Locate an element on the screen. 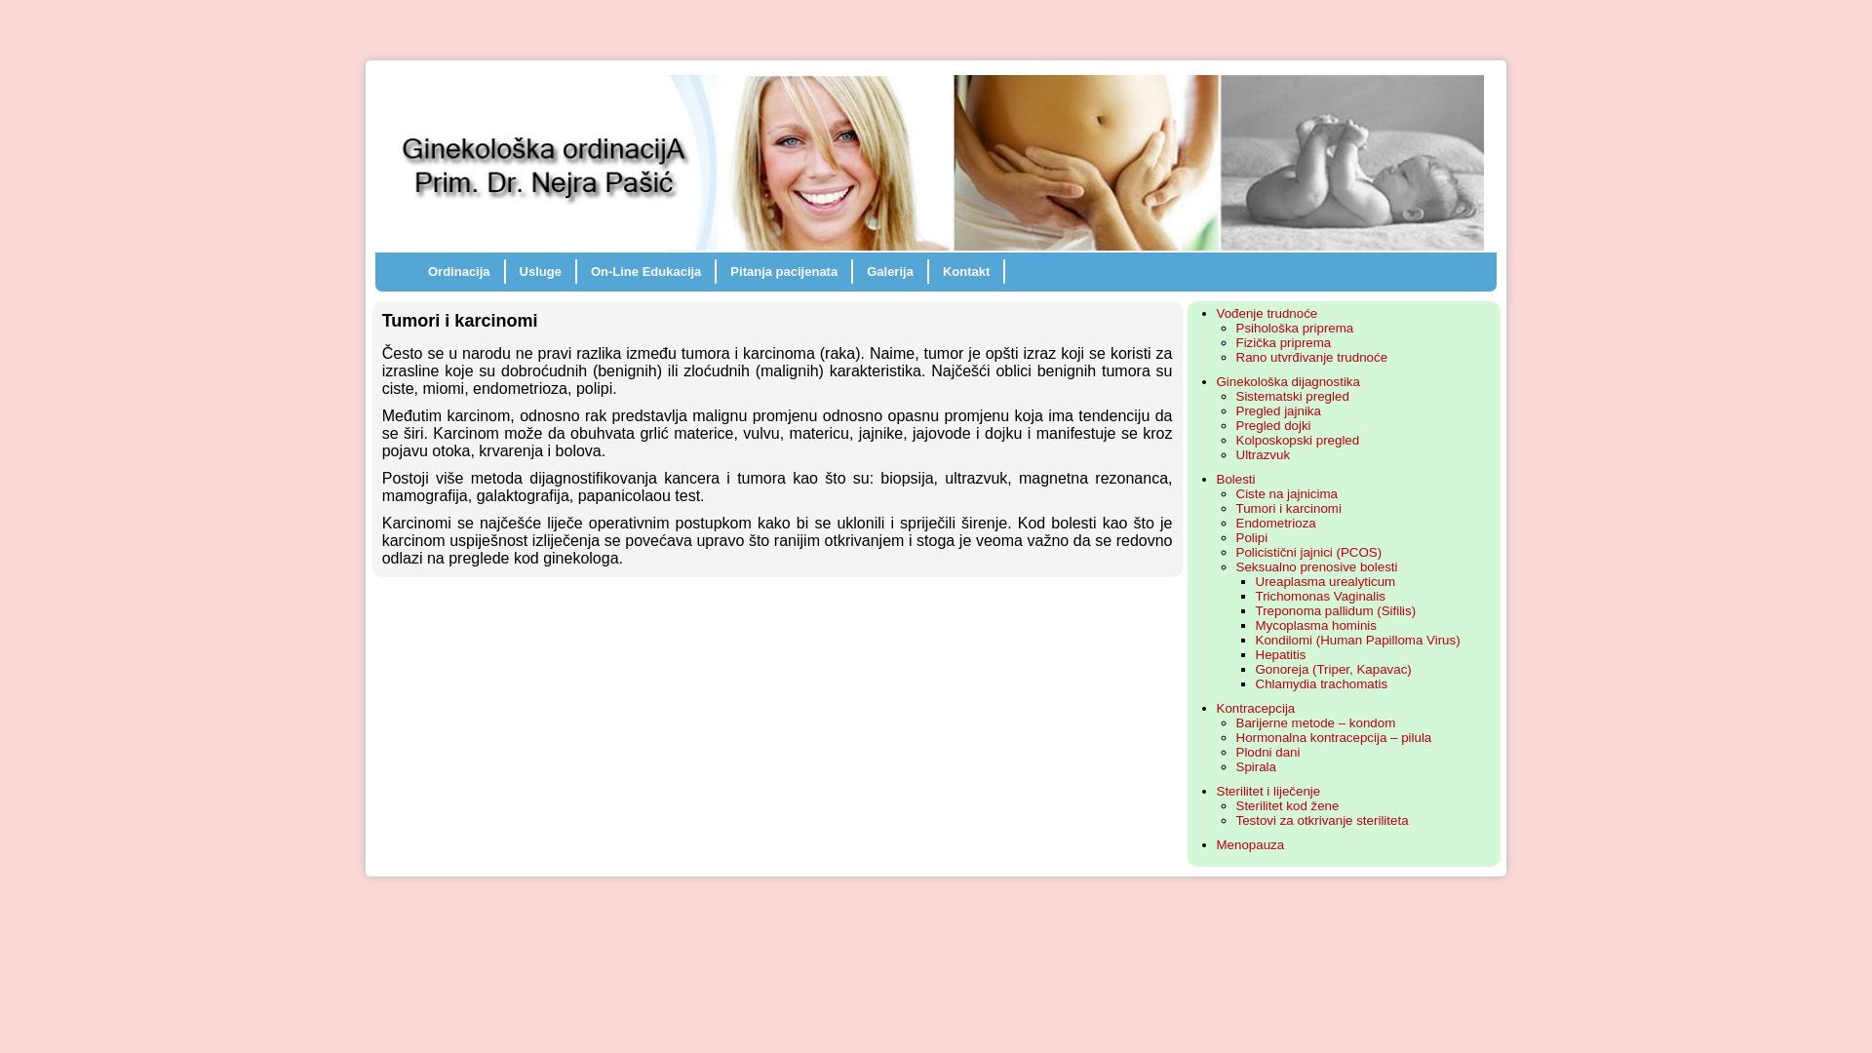  Chlamydia trachomatis is located at coordinates (1322, 684).